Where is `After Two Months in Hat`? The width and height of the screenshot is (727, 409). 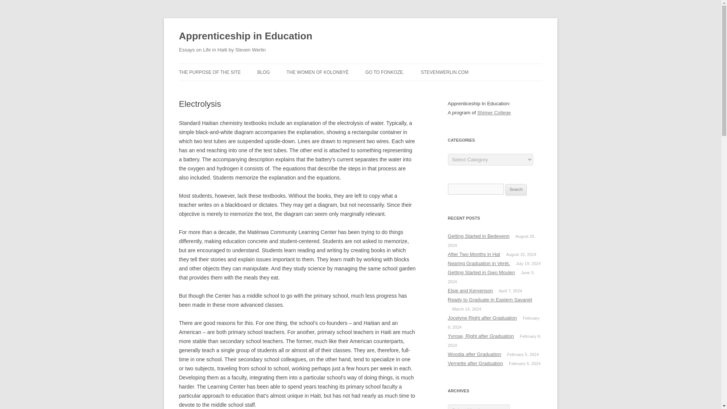
After Two Months in Hat is located at coordinates (474, 254).